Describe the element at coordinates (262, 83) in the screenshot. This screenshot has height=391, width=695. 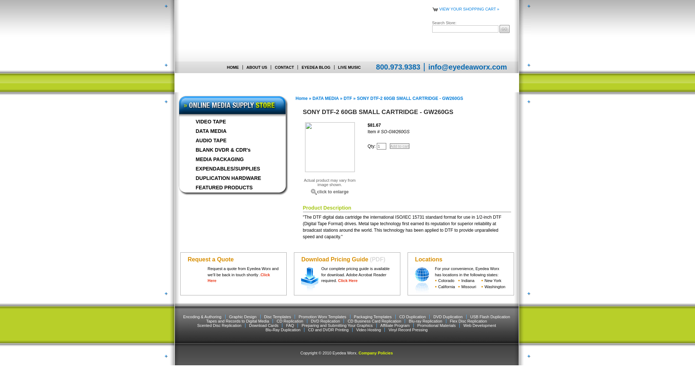
I see `Replication` at that location.